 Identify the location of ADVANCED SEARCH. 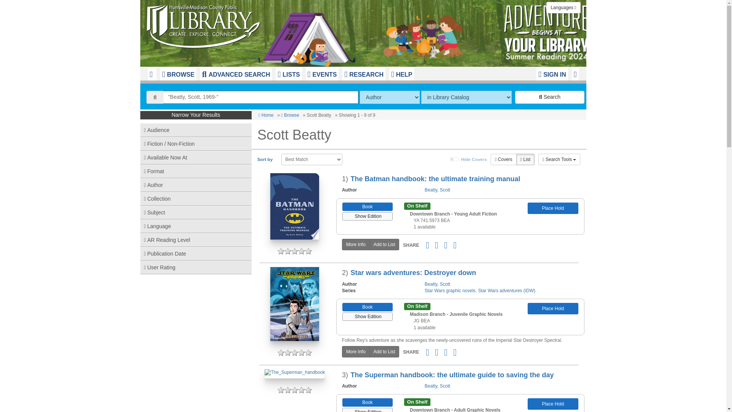
(236, 73).